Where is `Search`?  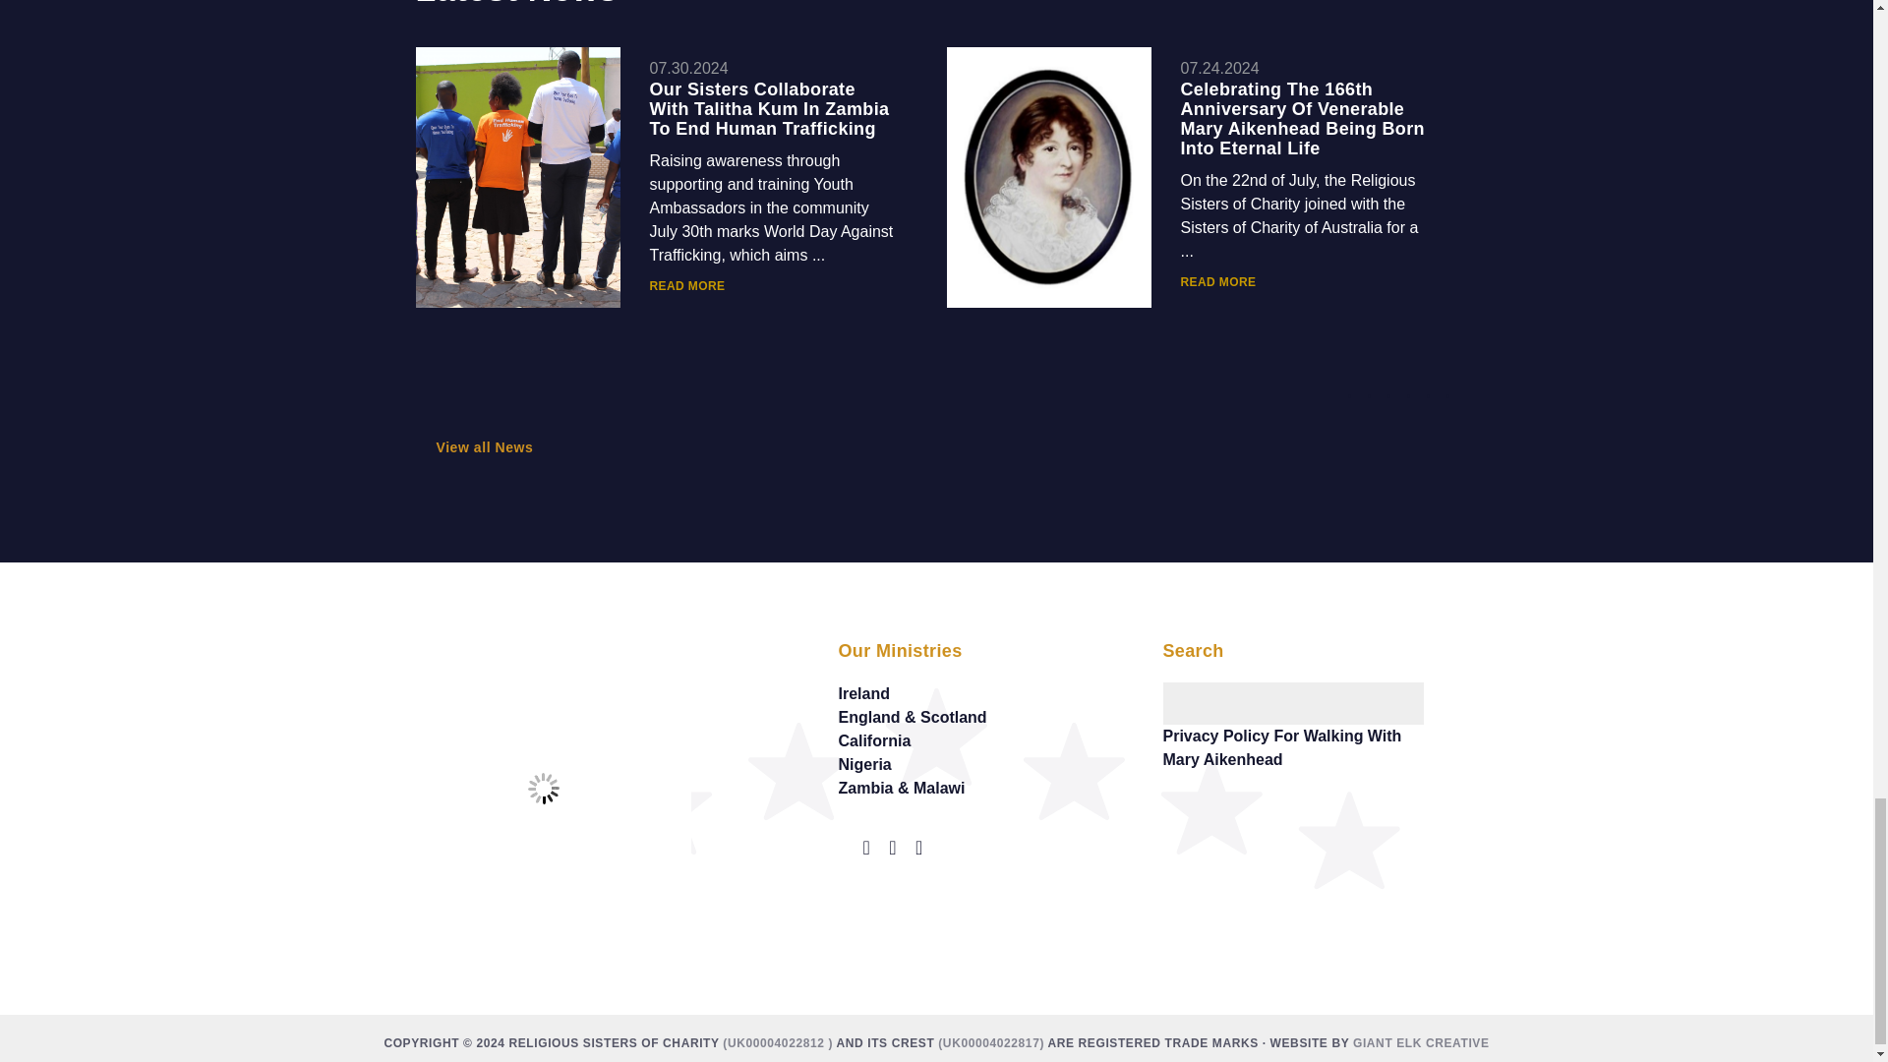
Search is located at coordinates (1440, 690).